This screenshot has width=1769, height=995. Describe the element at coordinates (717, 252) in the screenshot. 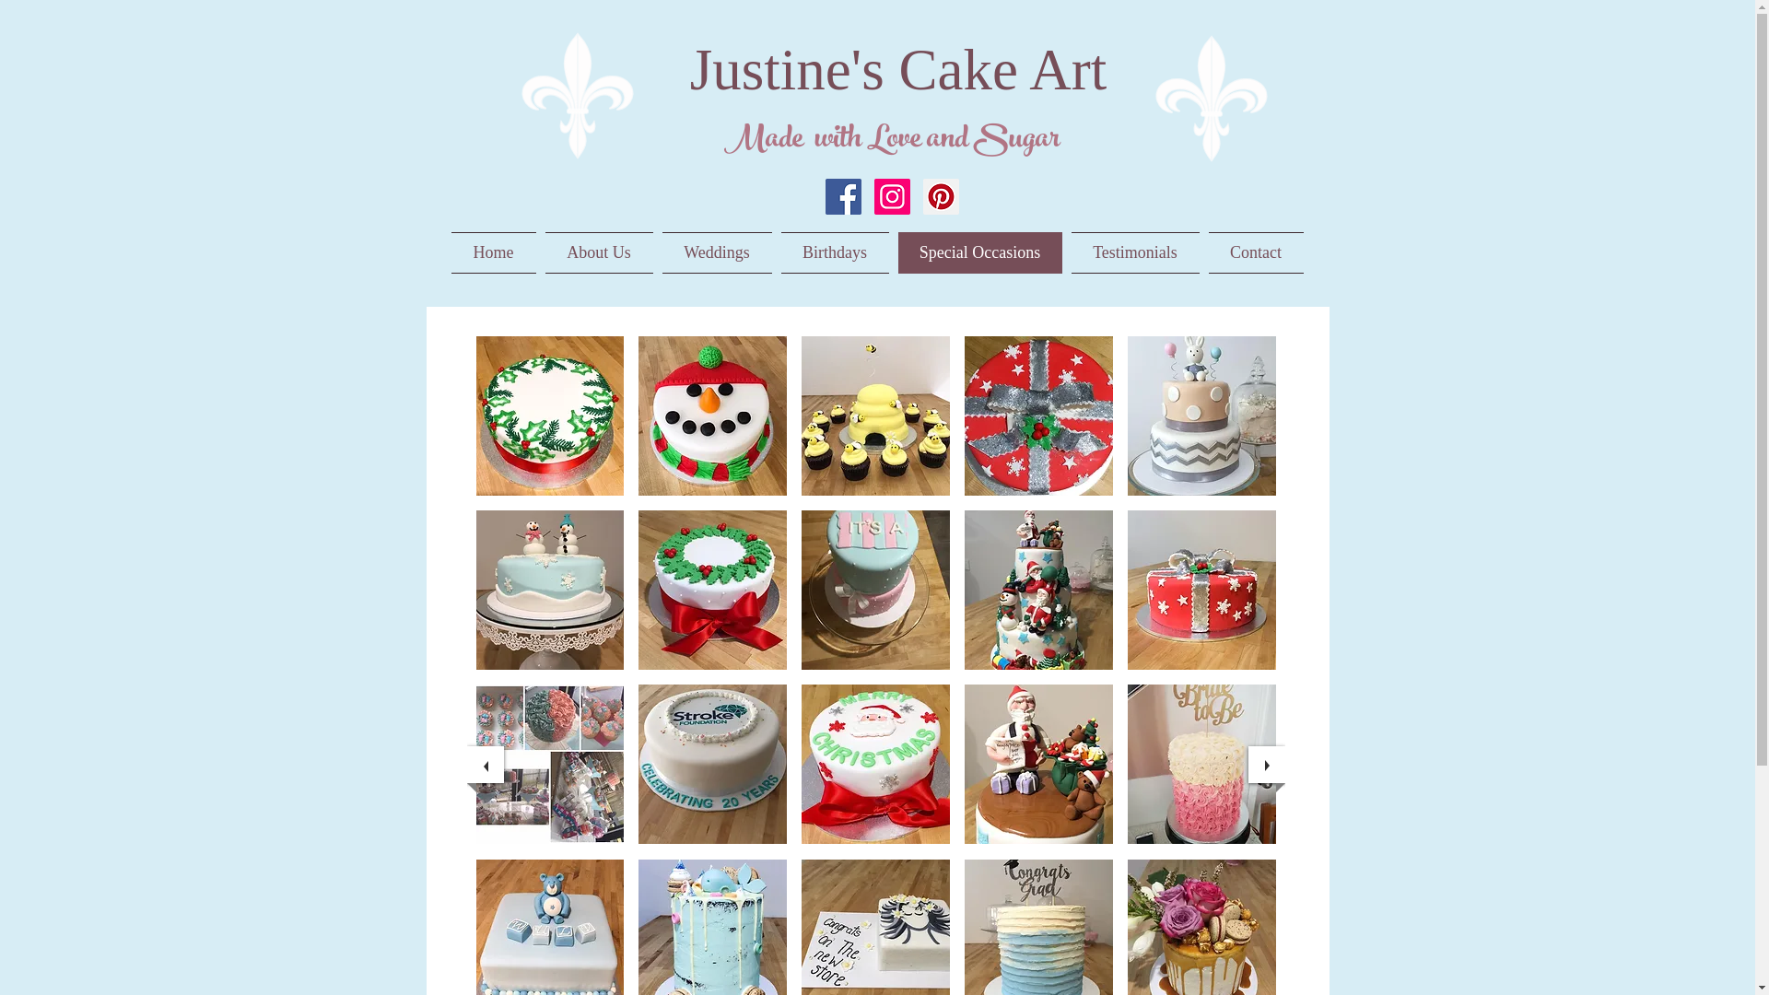

I see `Weddings` at that location.